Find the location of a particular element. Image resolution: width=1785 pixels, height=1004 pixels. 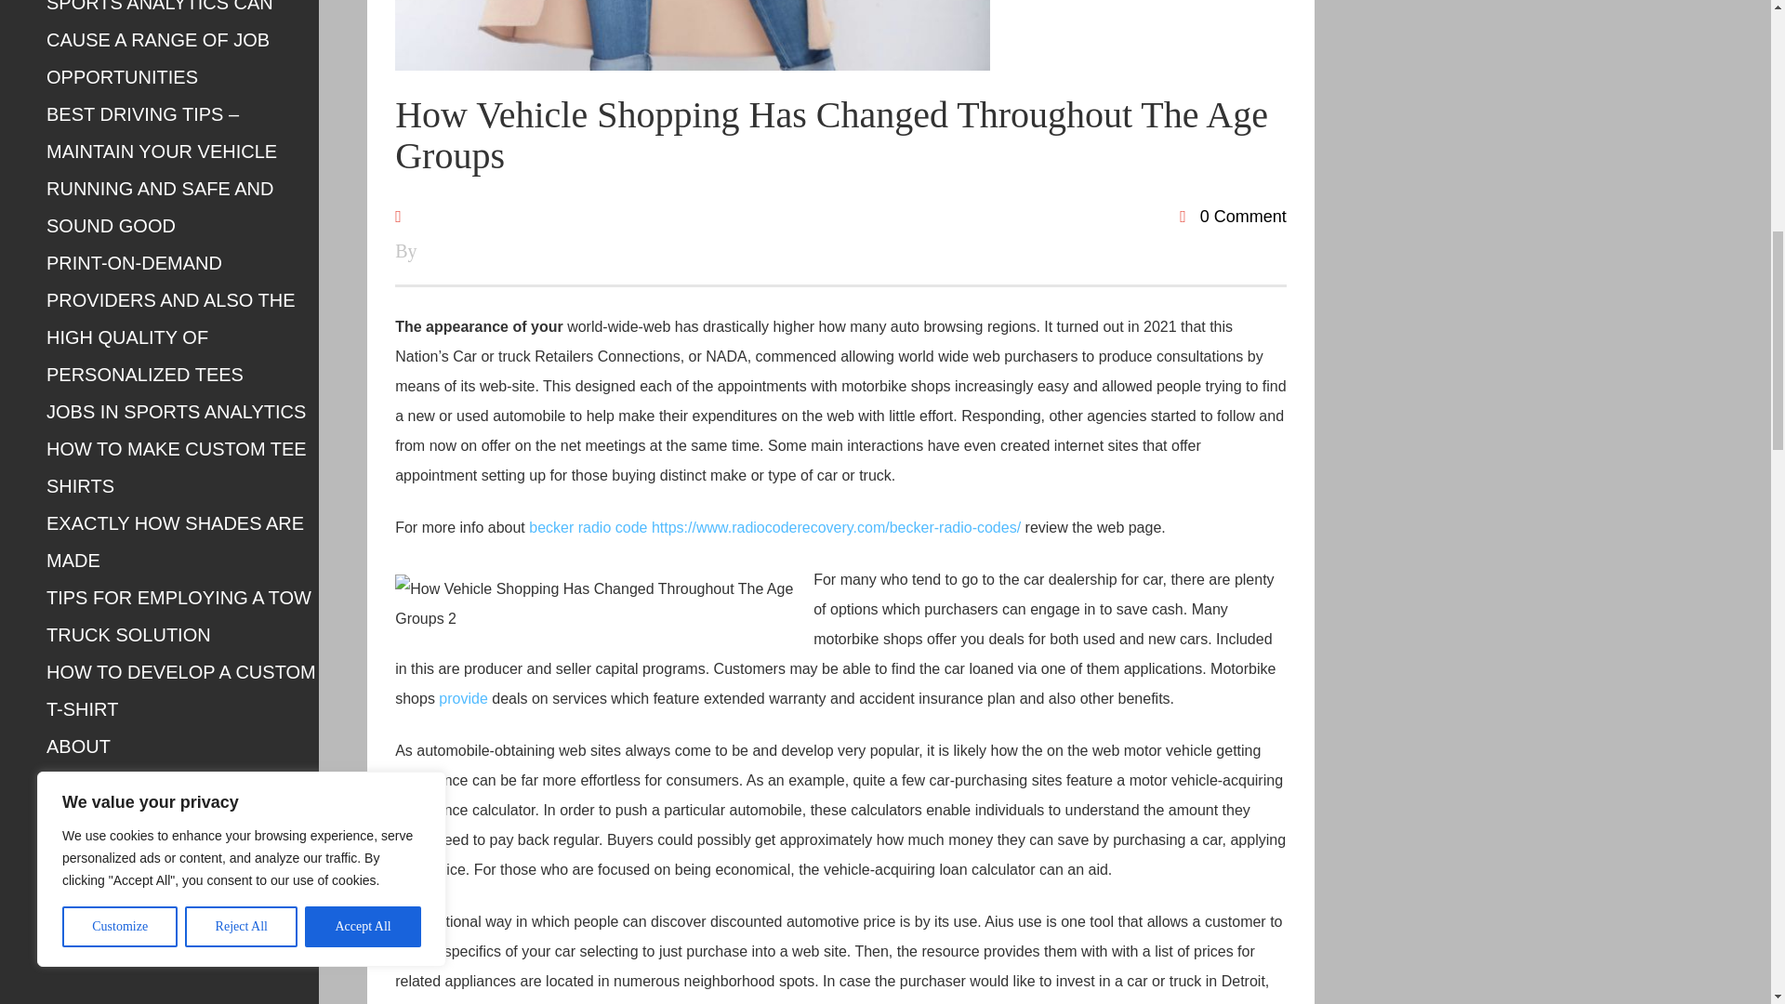

0 Comment is located at coordinates (1233, 216).